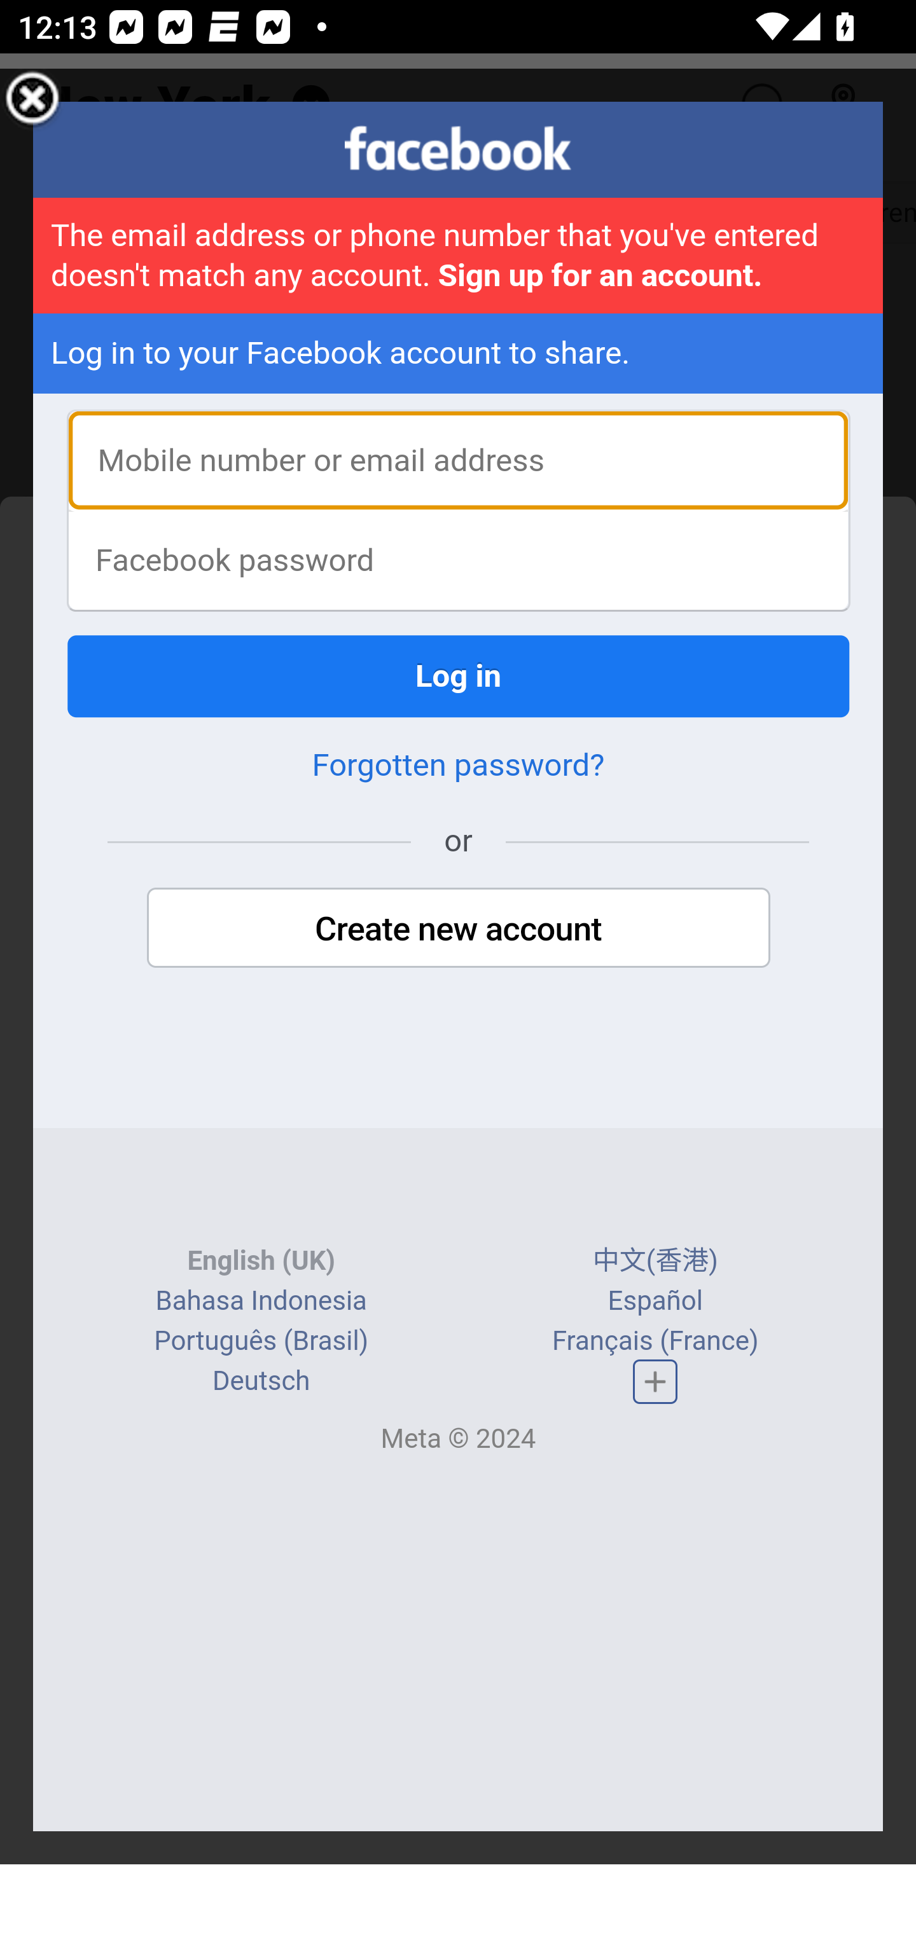 This screenshot has width=916, height=1933. I want to click on Complete list of languages, so click(655, 1383).